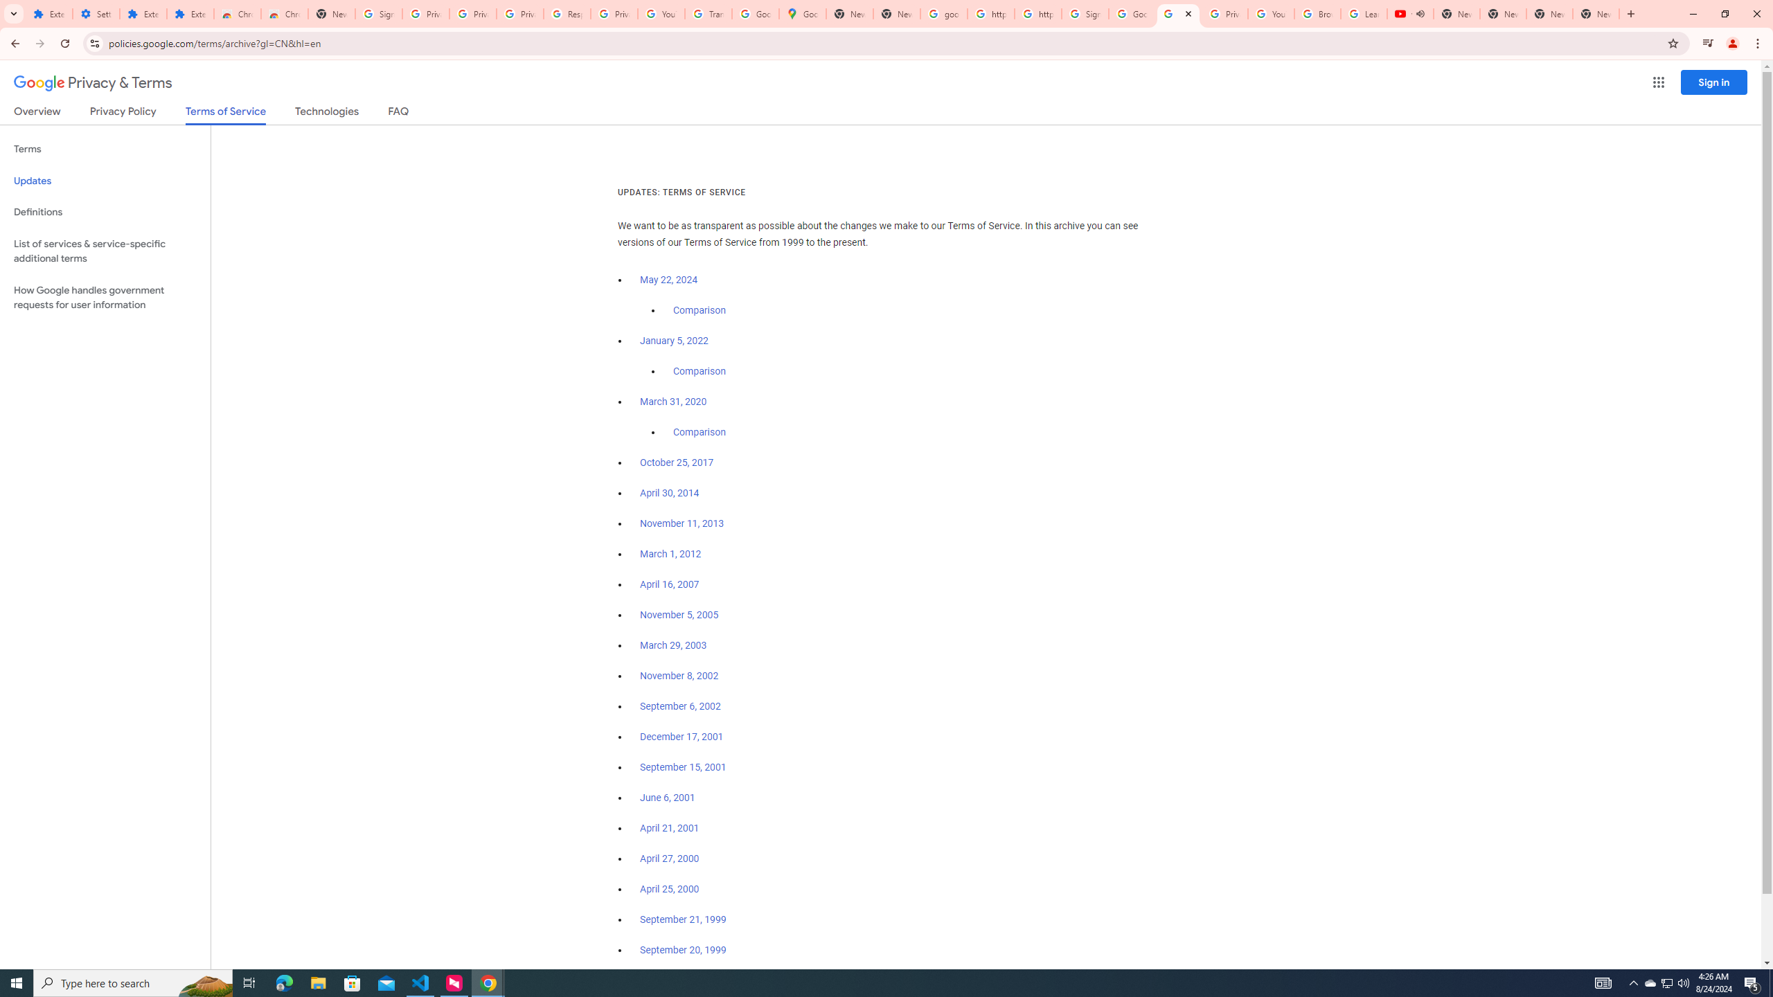  I want to click on September 15, 2001, so click(683, 767).